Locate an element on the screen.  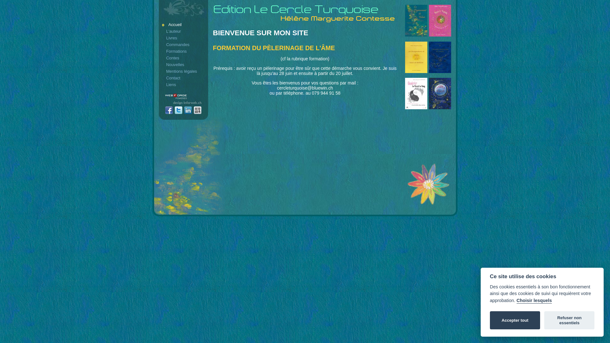
Partager sur Twitter is located at coordinates (179, 111).